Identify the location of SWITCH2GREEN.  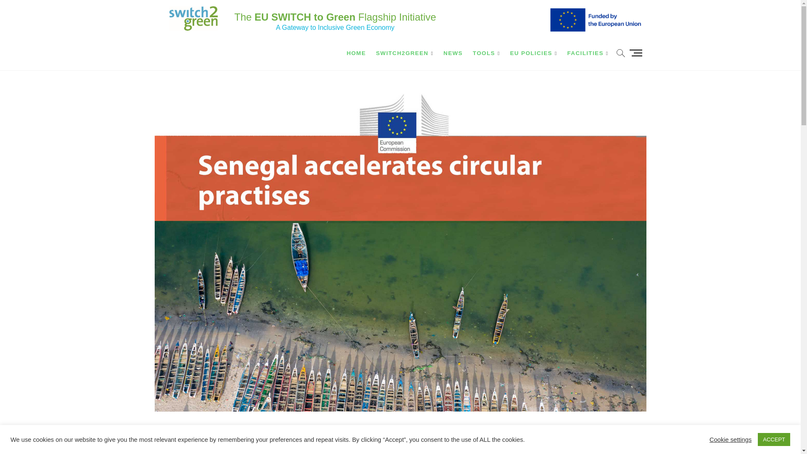
(404, 53).